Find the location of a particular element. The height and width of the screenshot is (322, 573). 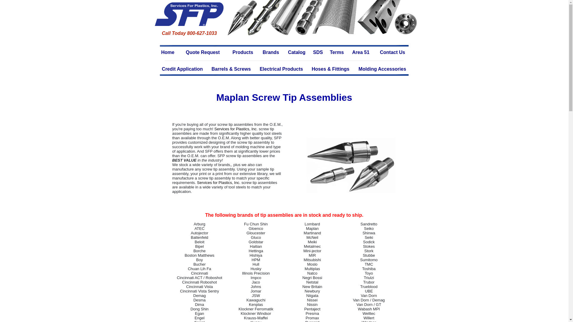

Contact Us is located at coordinates (392, 52).